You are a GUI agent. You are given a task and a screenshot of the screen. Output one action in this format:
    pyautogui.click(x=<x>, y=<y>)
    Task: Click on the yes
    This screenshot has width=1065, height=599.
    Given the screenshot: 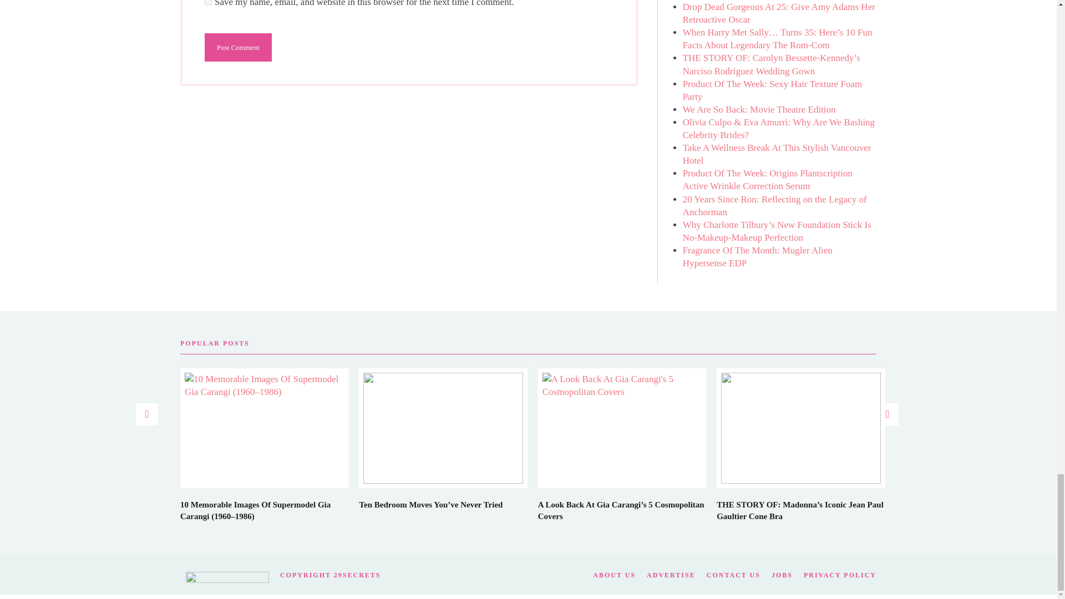 What is the action you would take?
    pyautogui.click(x=208, y=2)
    